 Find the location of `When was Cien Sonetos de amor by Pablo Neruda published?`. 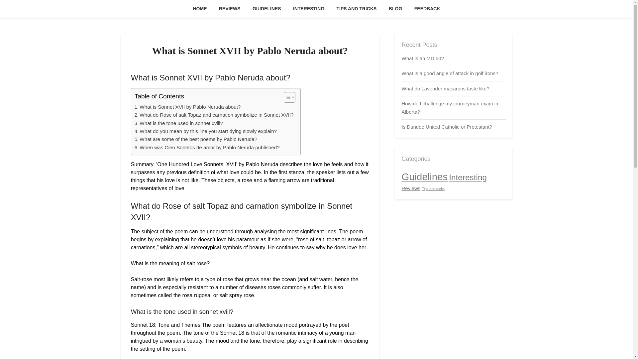

When was Cien Sonetos de amor by Pablo Neruda published? is located at coordinates (207, 148).